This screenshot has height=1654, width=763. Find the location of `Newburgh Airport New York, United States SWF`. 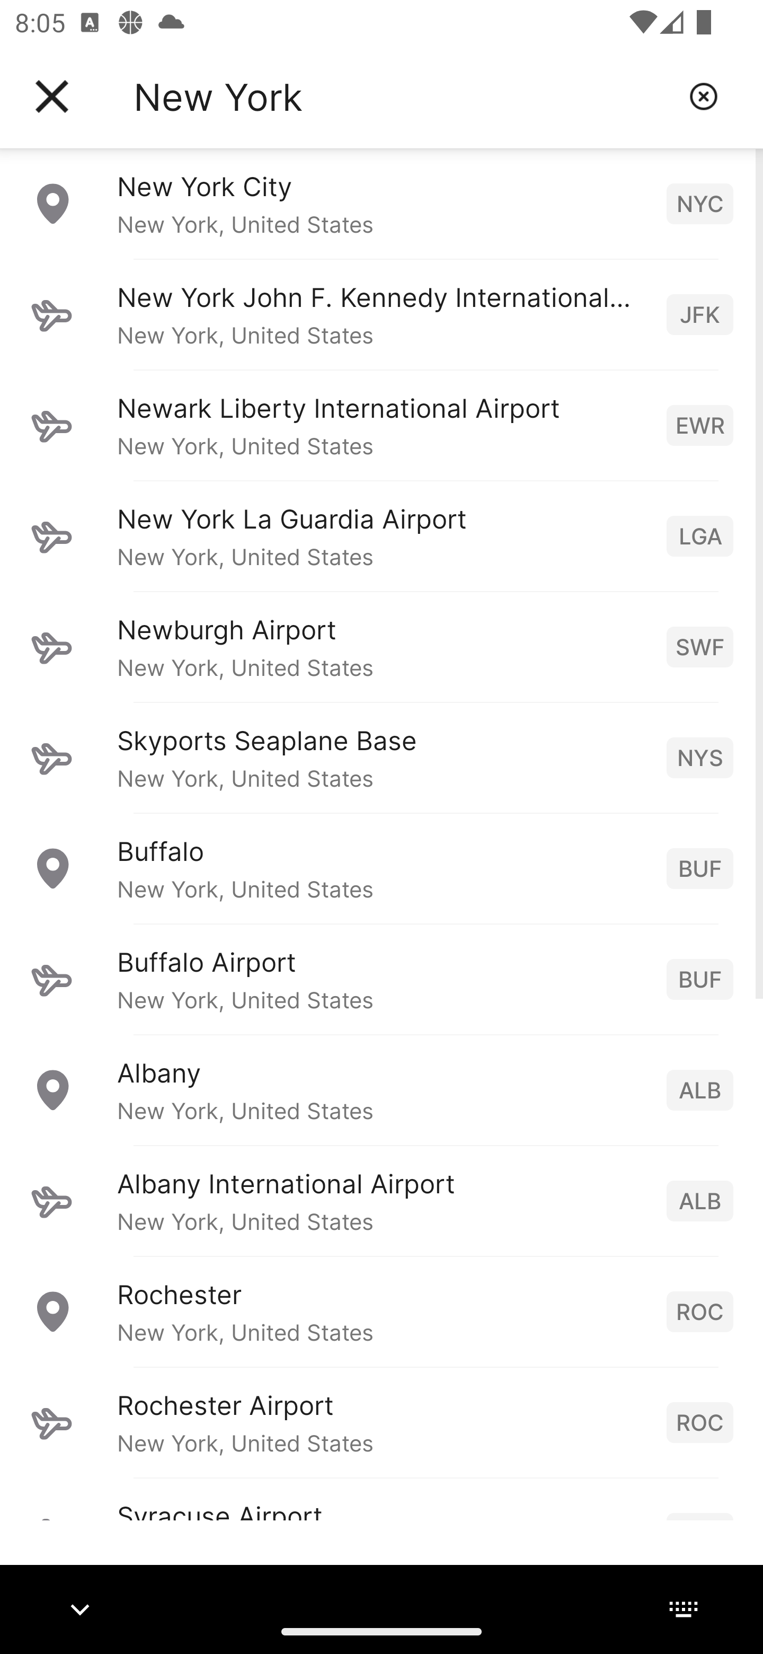

Newburgh Airport New York, United States SWF is located at coordinates (381, 646).